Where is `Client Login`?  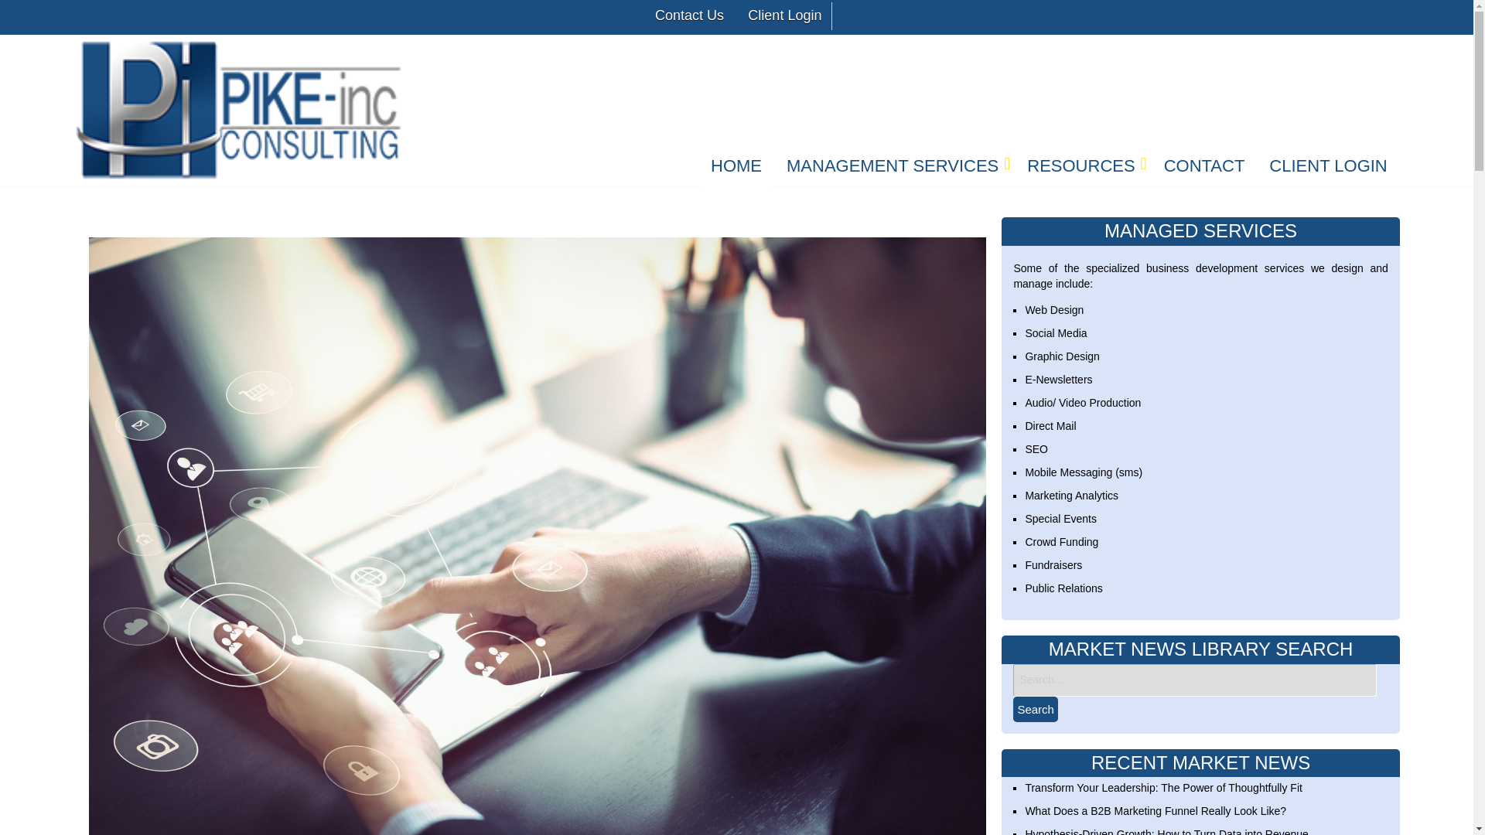
Client Login is located at coordinates (783, 15).